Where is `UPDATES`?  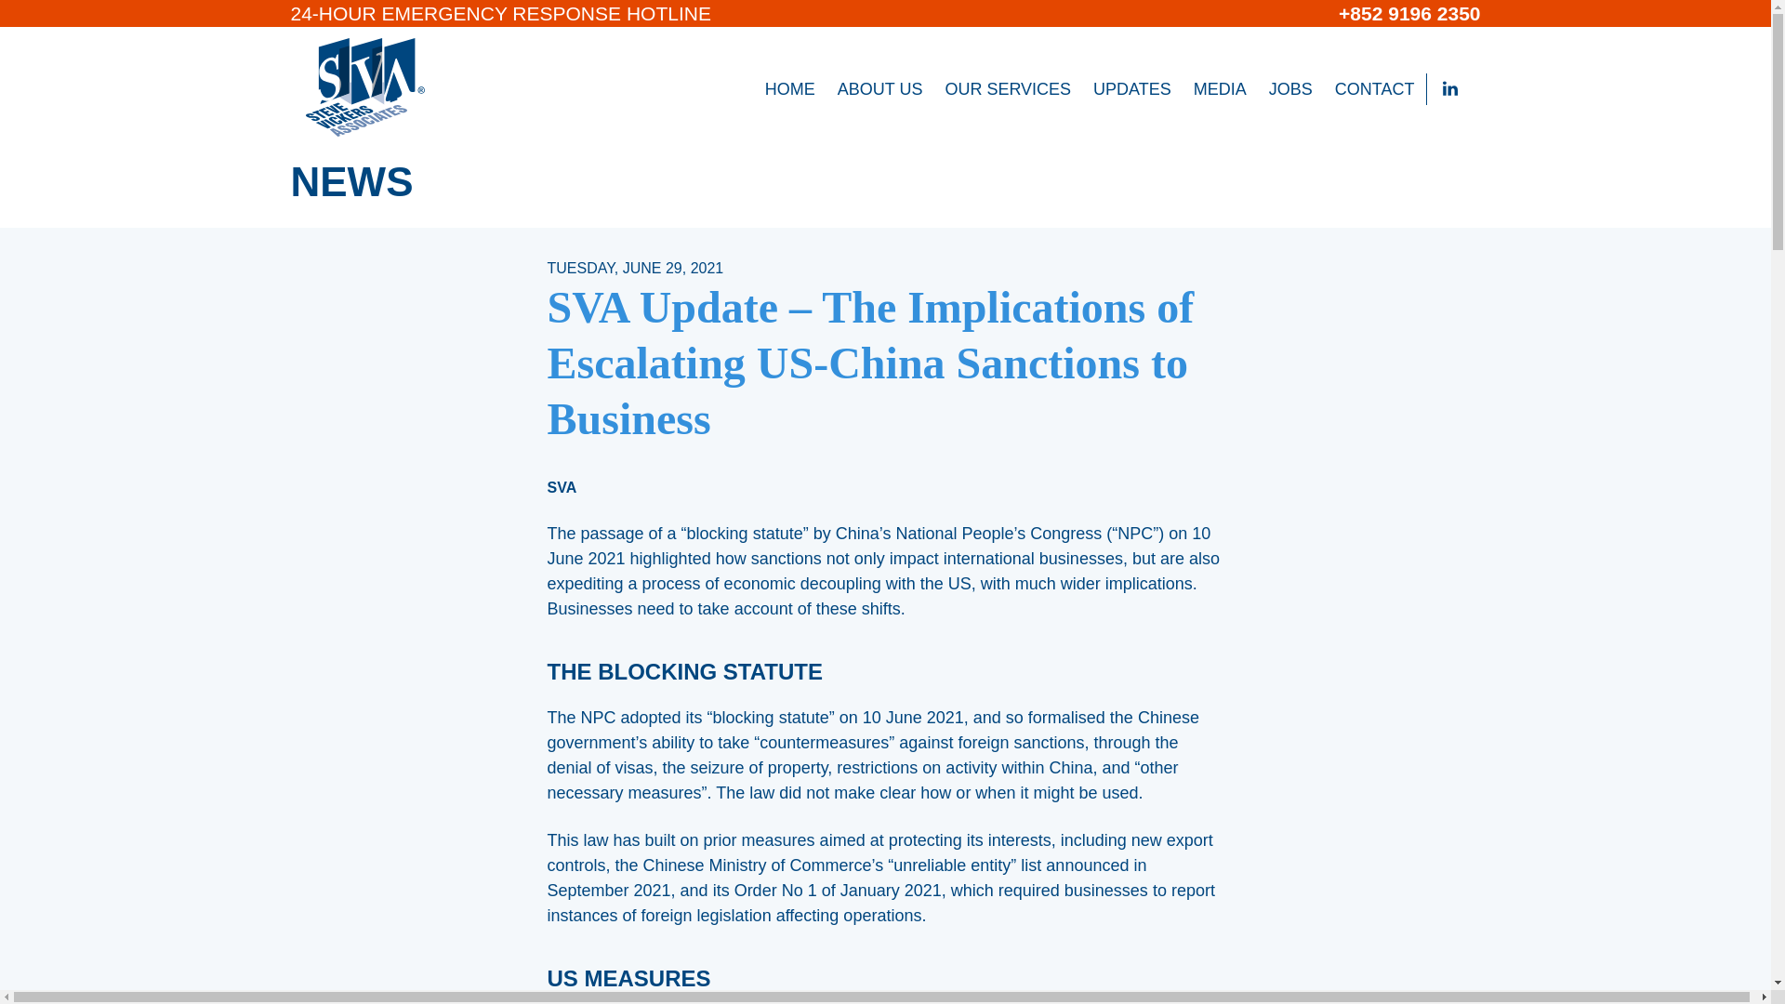
UPDATES is located at coordinates (1131, 89).